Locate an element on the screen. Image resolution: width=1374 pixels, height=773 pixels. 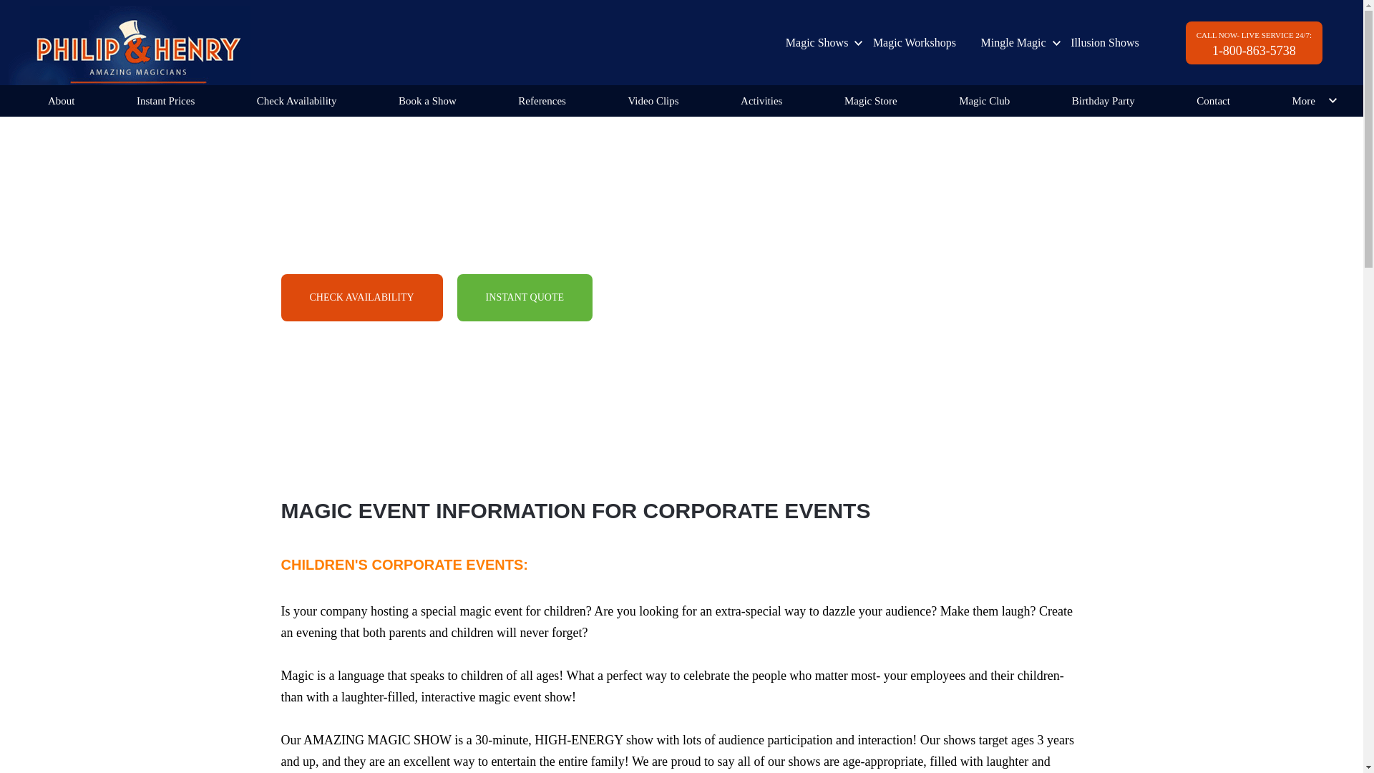
Book a Show is located at coordinates (427, 100).